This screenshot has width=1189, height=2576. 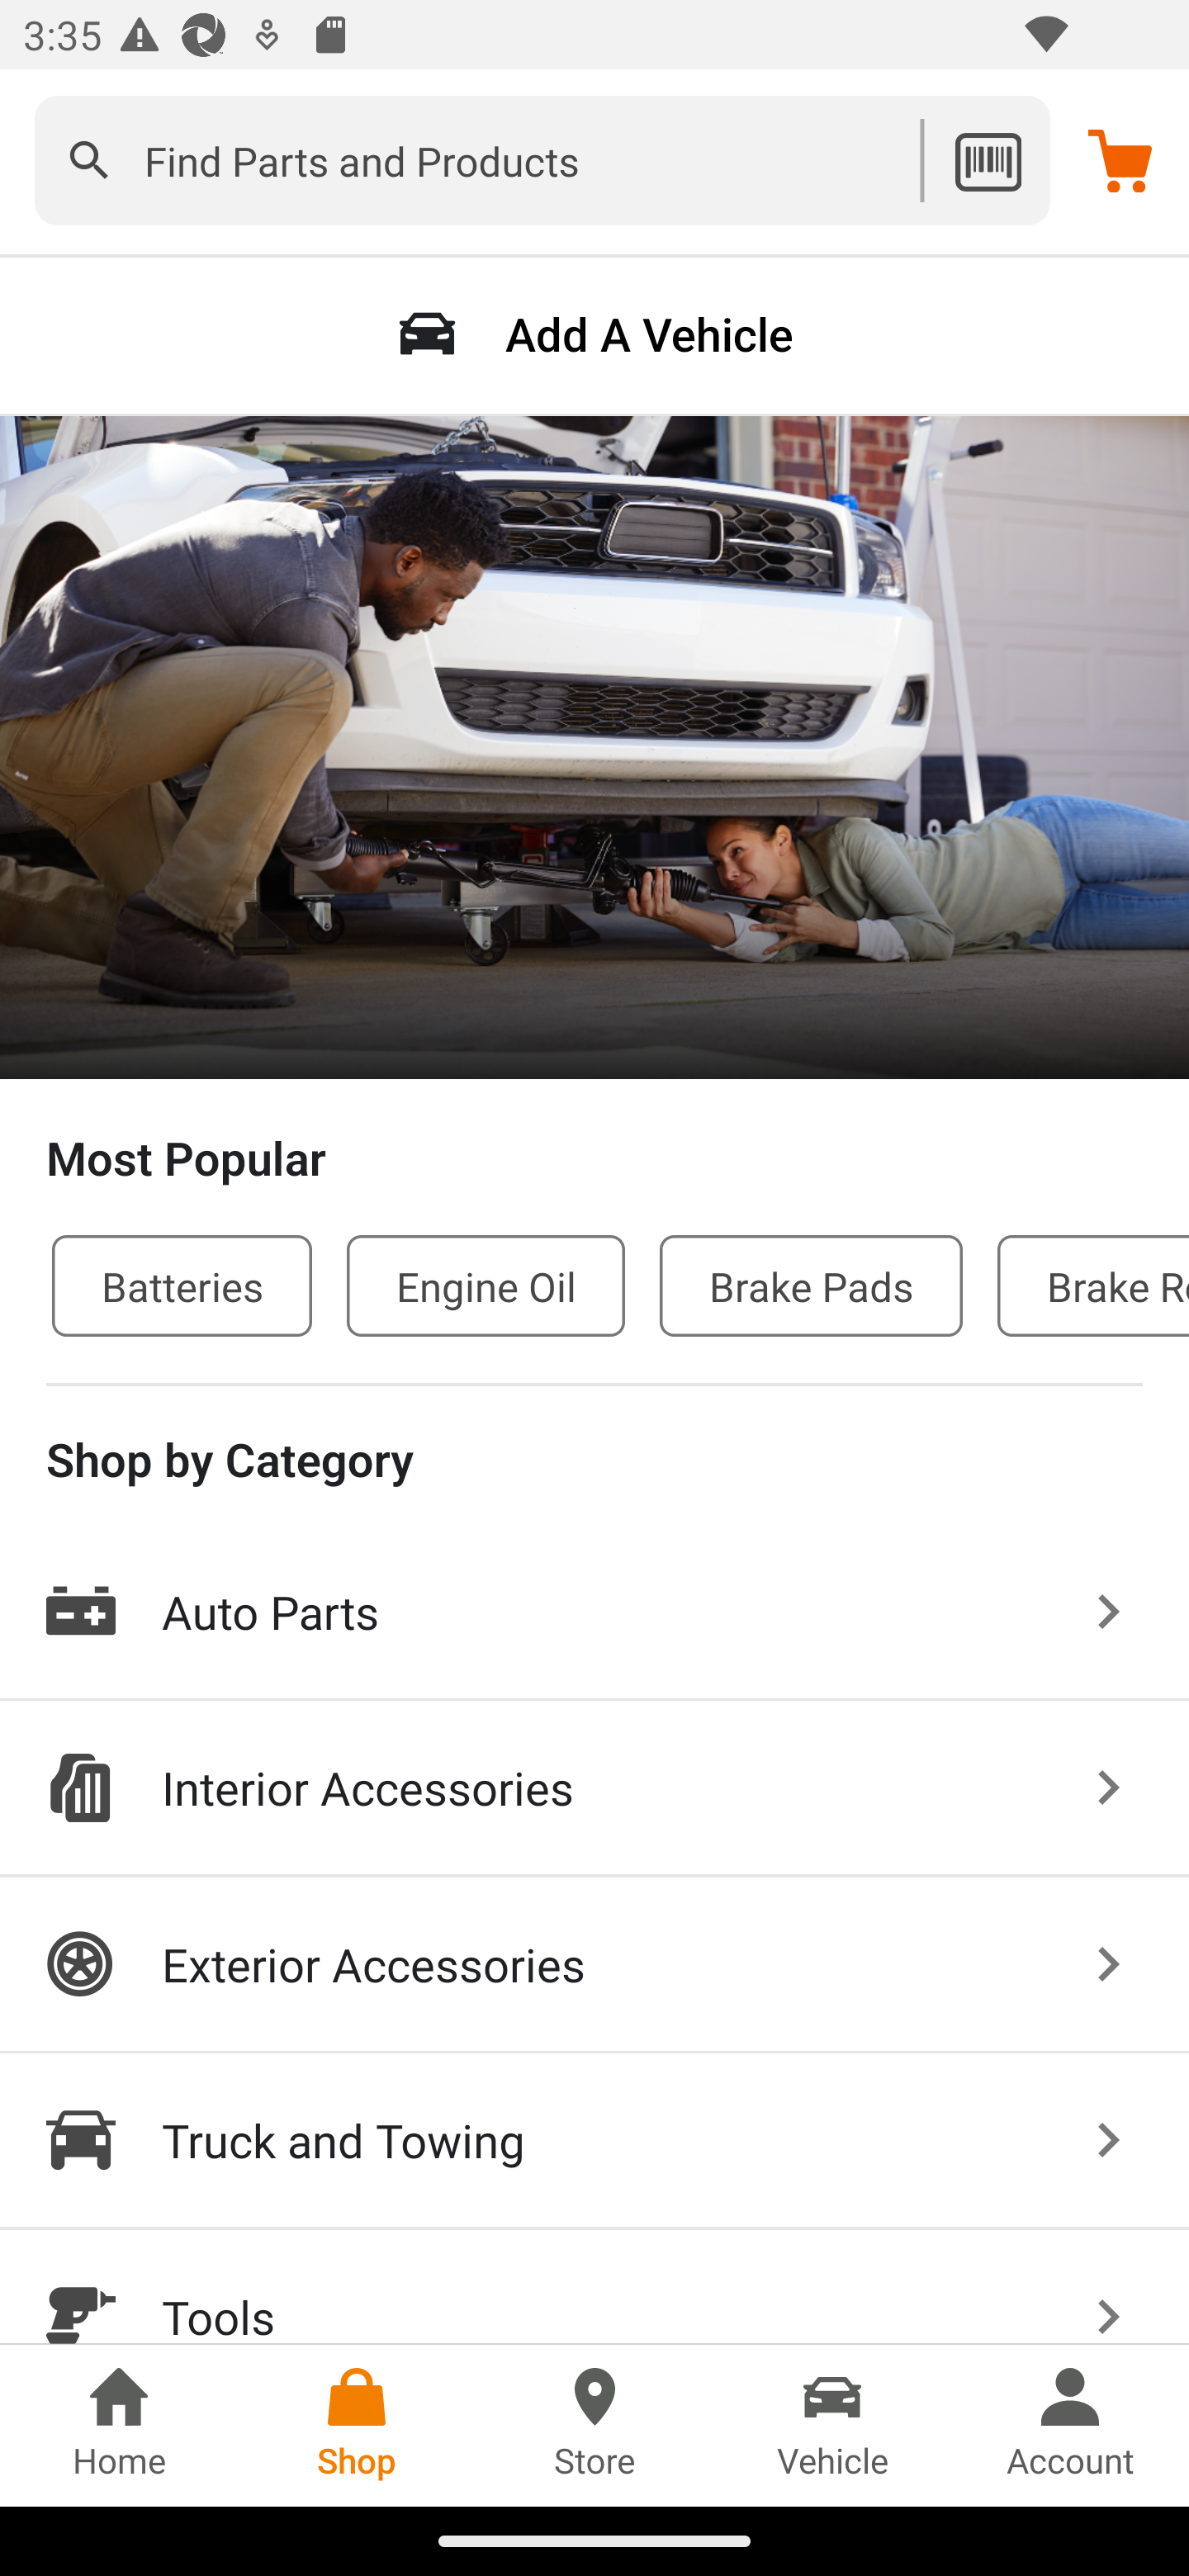 What do you see at coordinates (486, 1285) in the screenshot?
I see `Engine Oil` at bounding box center [486, 1285].